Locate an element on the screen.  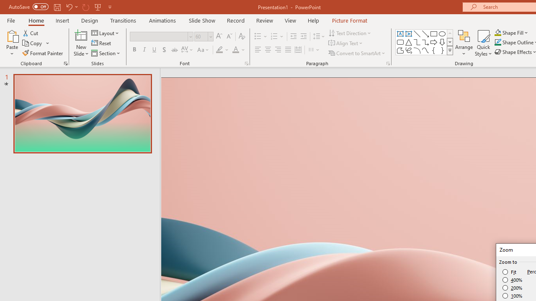
Align Text is located at coordinates (346, 43).